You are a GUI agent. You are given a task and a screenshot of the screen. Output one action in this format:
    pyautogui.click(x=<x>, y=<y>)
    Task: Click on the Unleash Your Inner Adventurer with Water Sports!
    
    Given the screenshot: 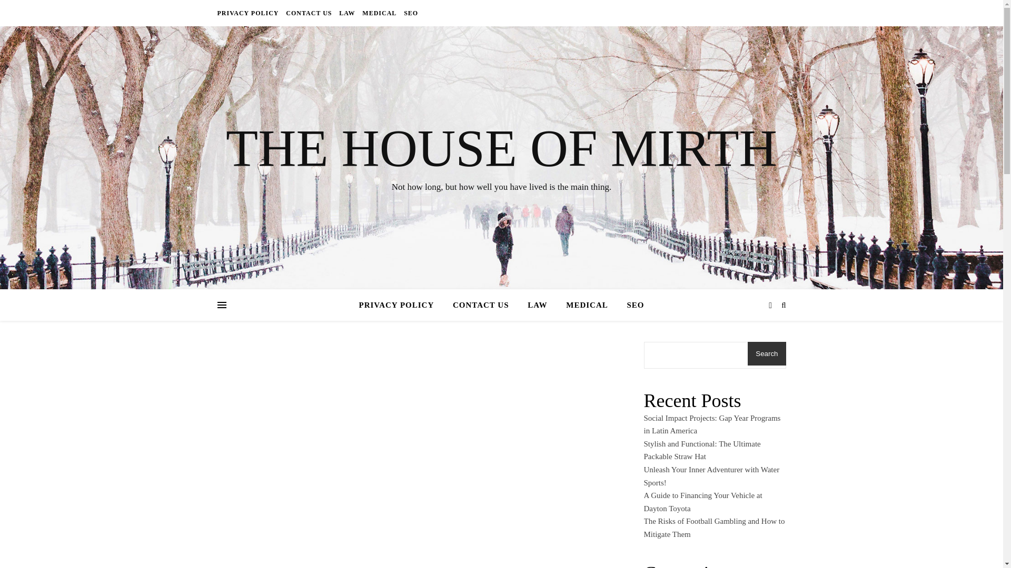 What is the action you would take?
    pyautogui.click(x=711, y=475)
    